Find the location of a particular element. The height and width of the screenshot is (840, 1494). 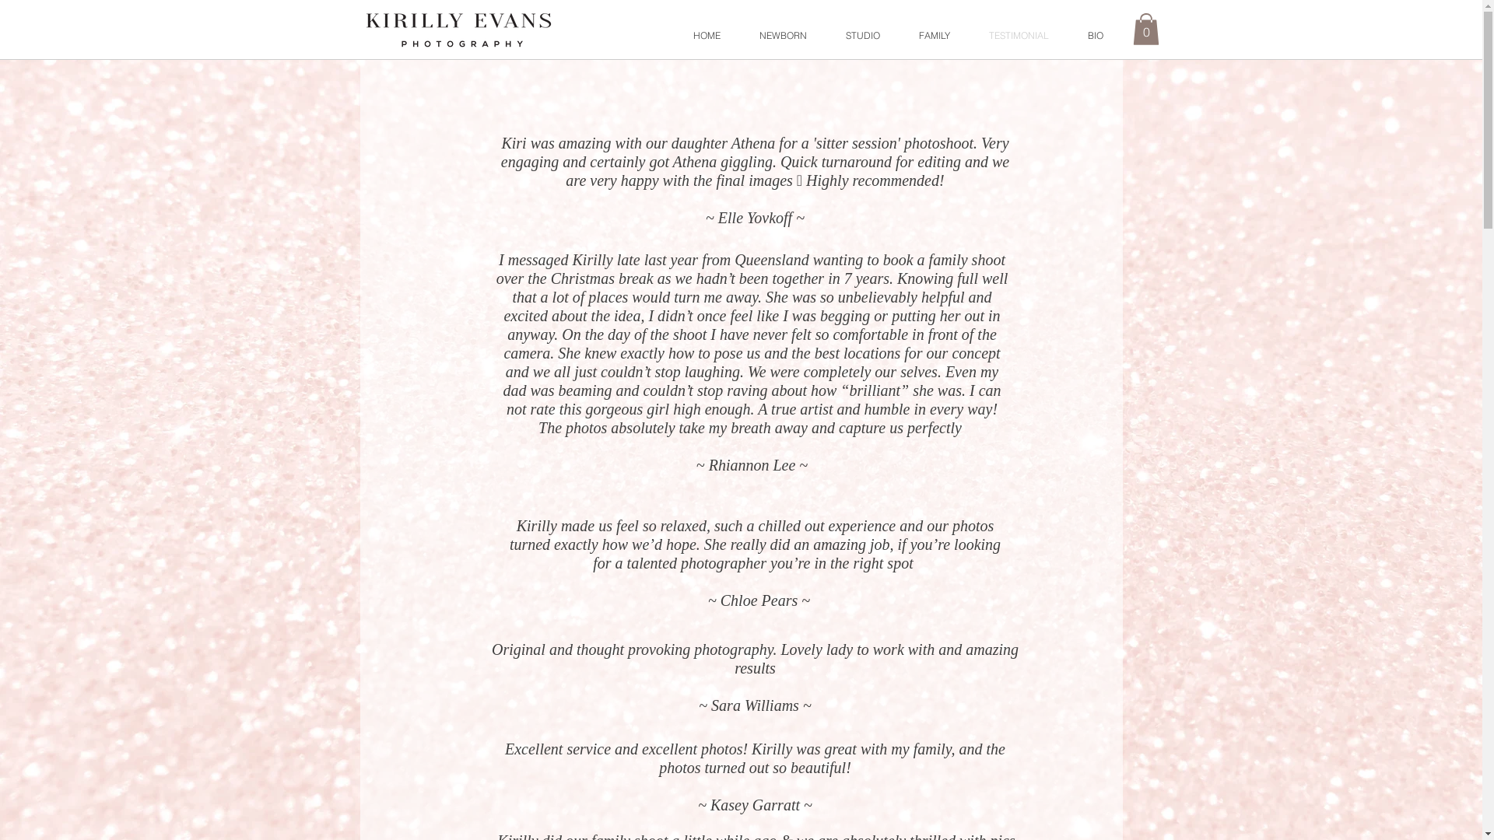

BIO is located at coordinates (1095, 36).